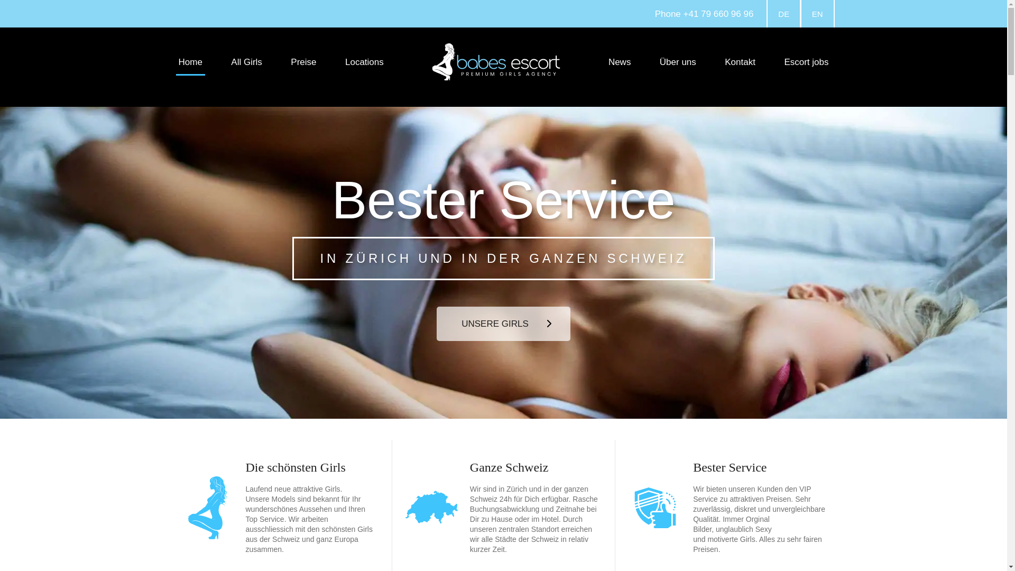 This screenshot has height=571, width=1015. I want to click on Arrow, so click(549, 324).